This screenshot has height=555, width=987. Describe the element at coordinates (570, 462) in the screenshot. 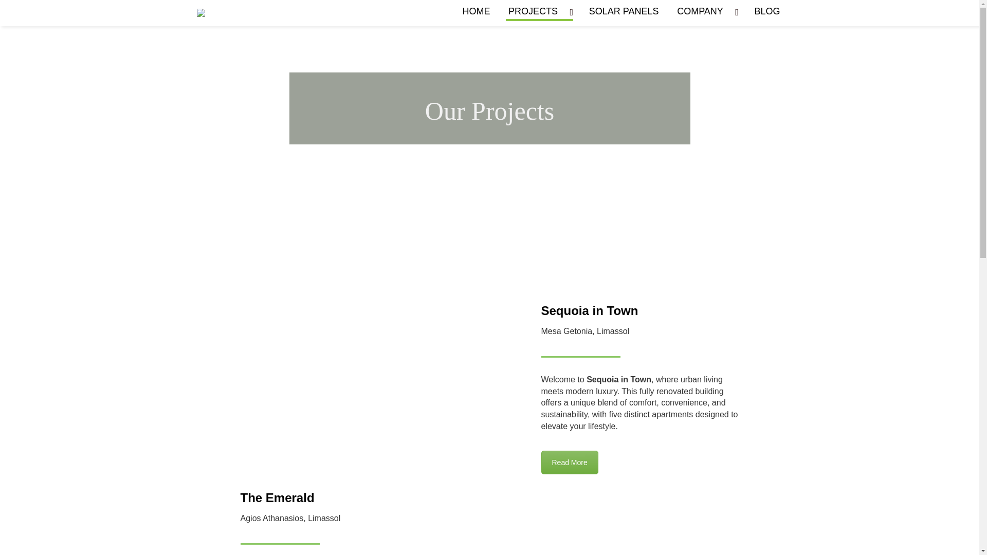

I see `Sequoia in Town: Urban Living Refined` at that location.